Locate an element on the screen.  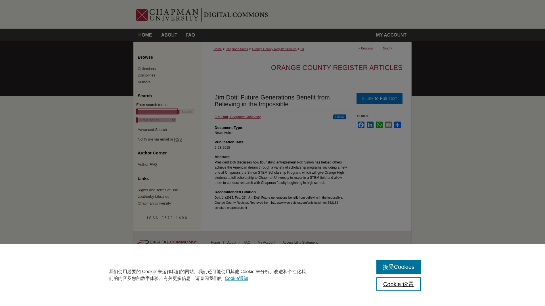
Search is located at coordinates (186, 111).